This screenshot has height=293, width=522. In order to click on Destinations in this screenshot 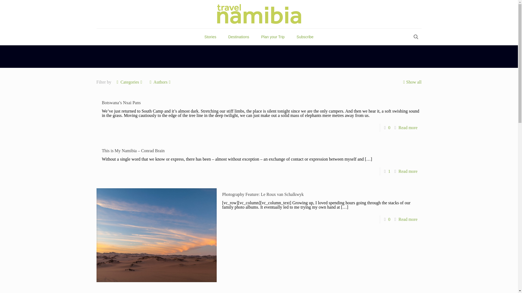, I will do `click(239, 37)`.